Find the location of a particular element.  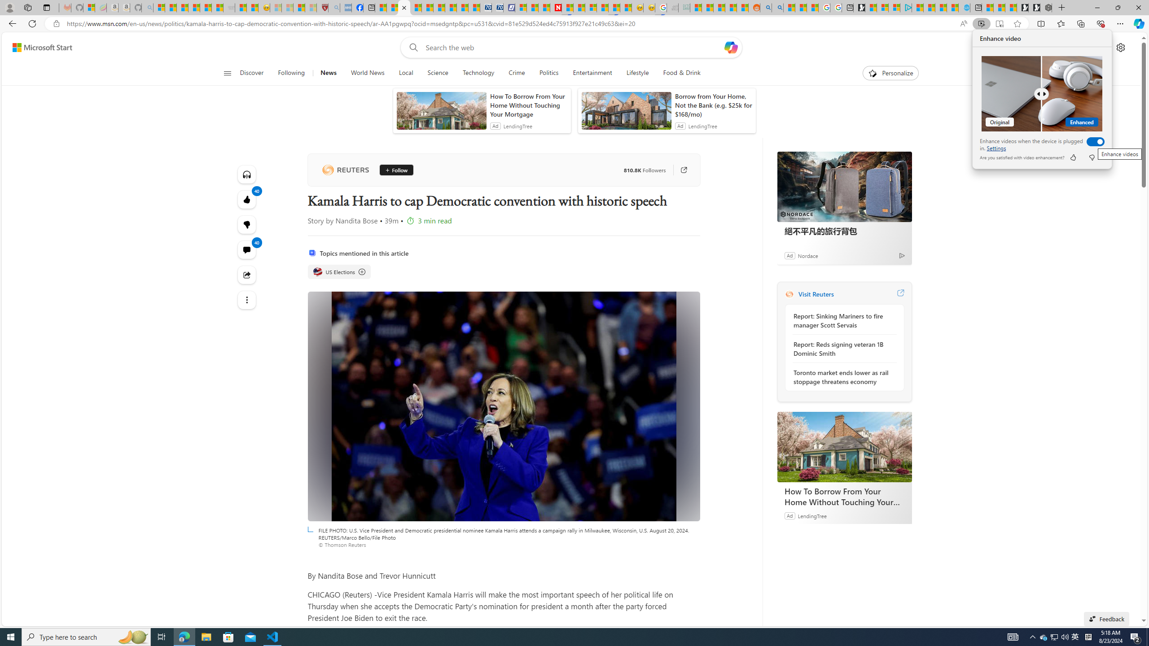

Newsweek - News, Analysis, Politics, Business, Technology is located at coordinates (556, 8).